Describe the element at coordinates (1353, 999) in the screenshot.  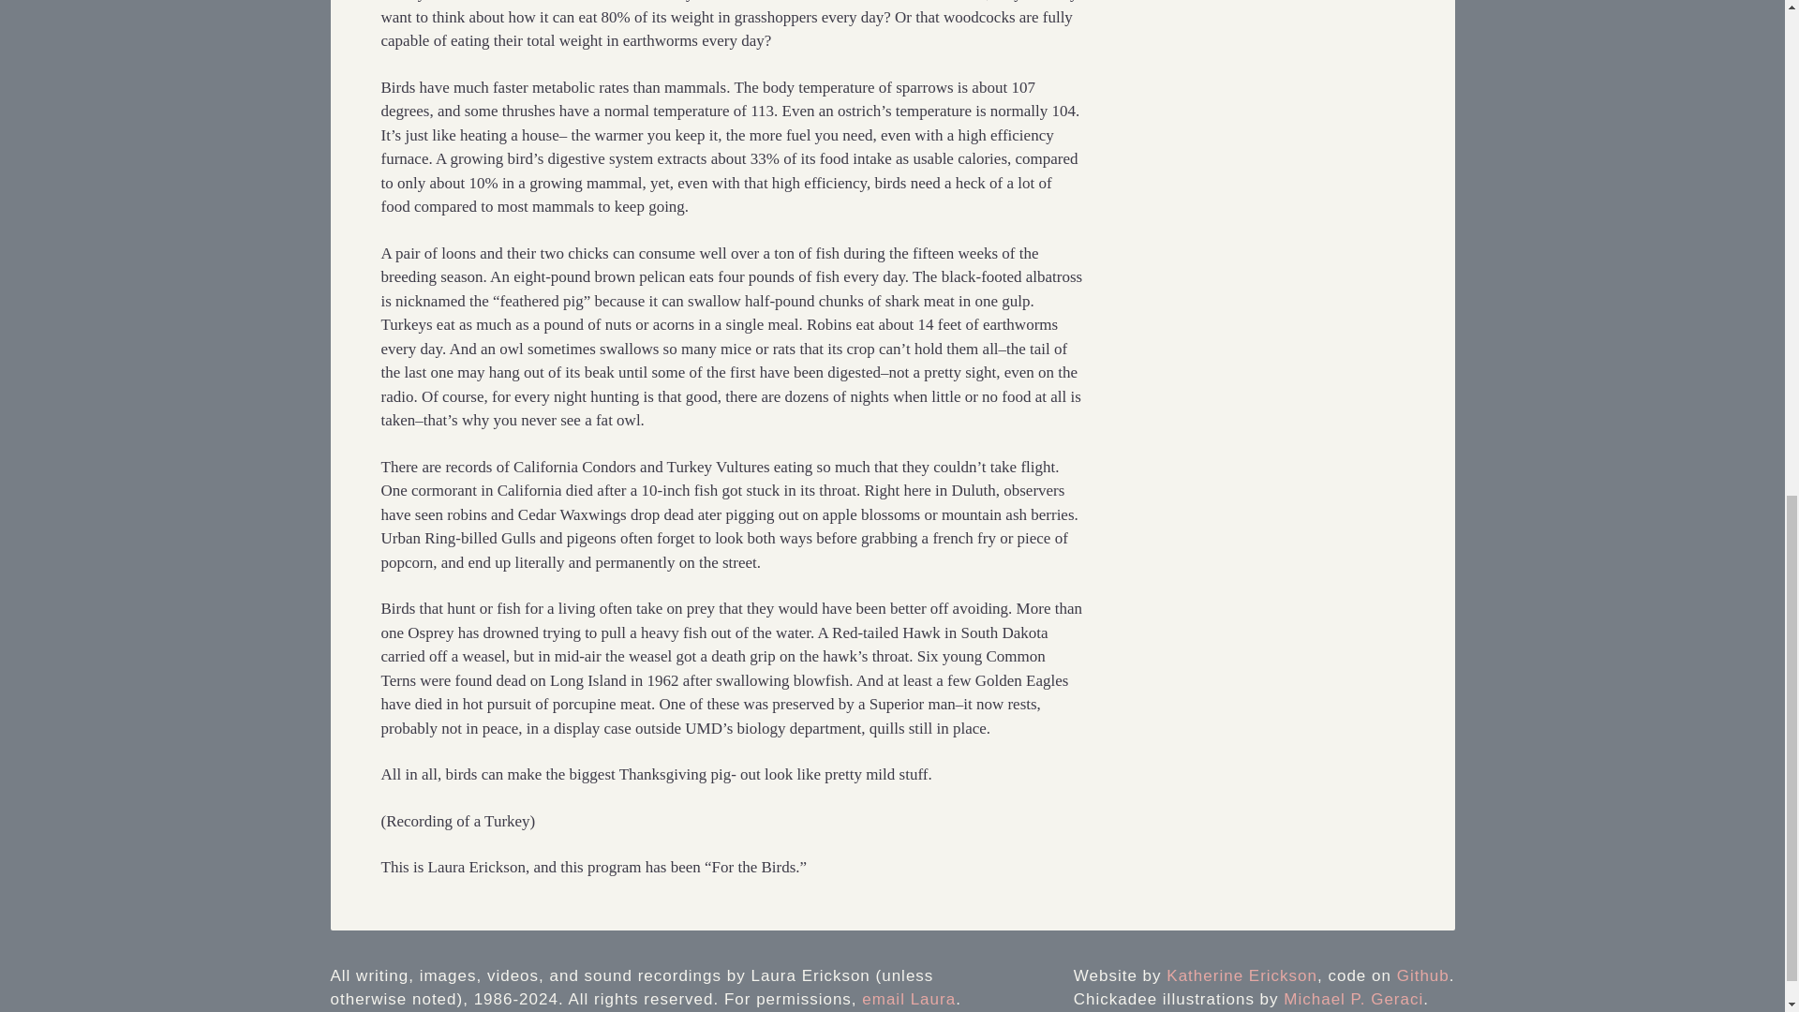
I see `Michael P. Geraci` at that location.